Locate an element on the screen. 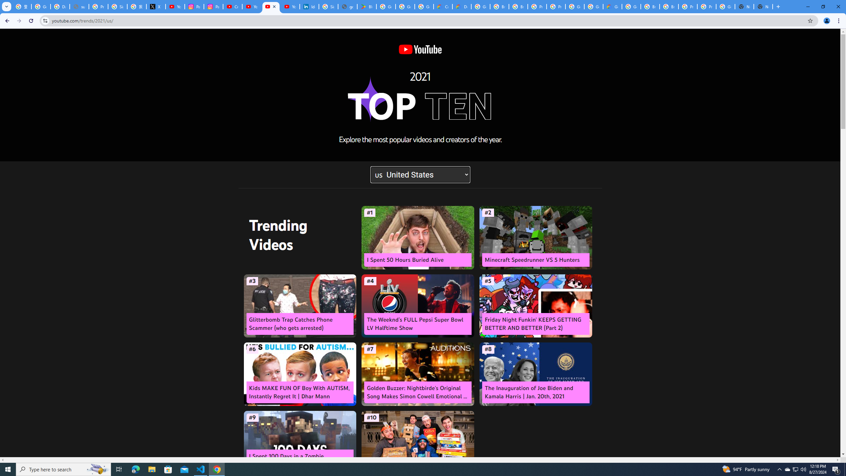 The width and height of the screenshot is (846, 476). Google Cloud Platform is located at coordinates (593, 7).